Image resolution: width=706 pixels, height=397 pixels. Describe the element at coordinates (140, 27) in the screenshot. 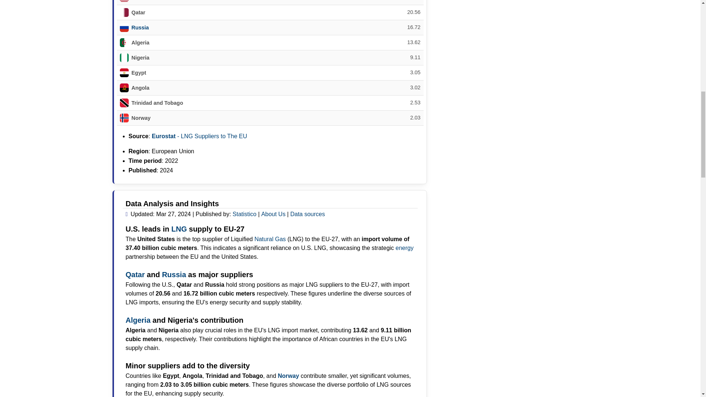

I see `Russia` at that location.